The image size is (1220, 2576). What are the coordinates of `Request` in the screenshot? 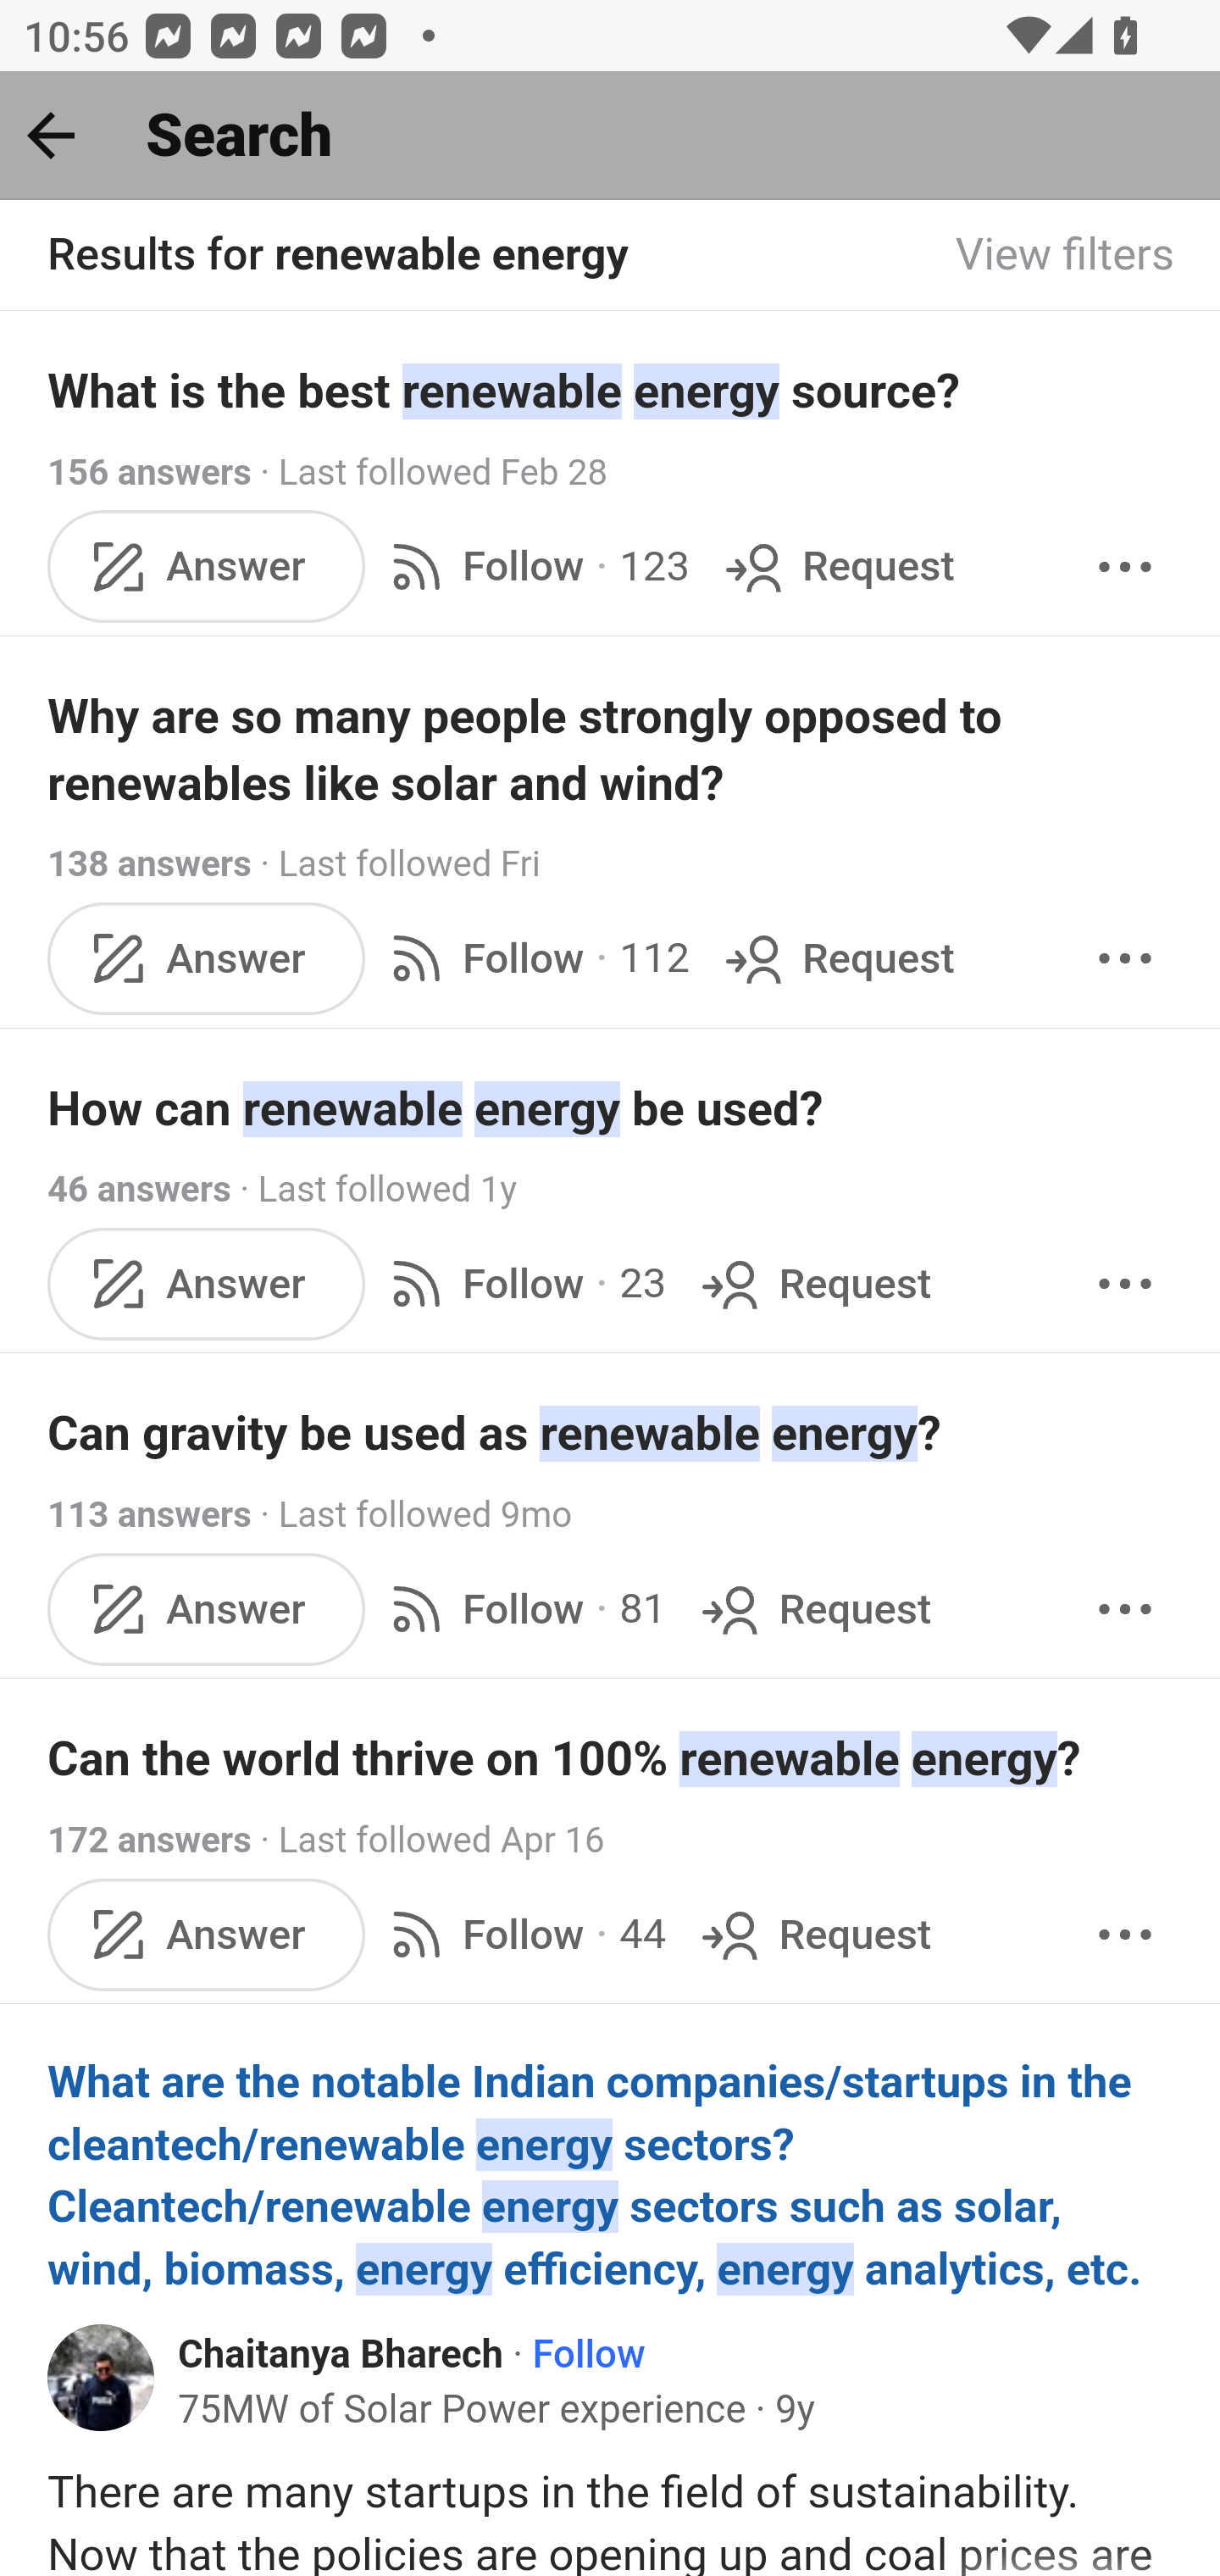 It's located at (837, 564).